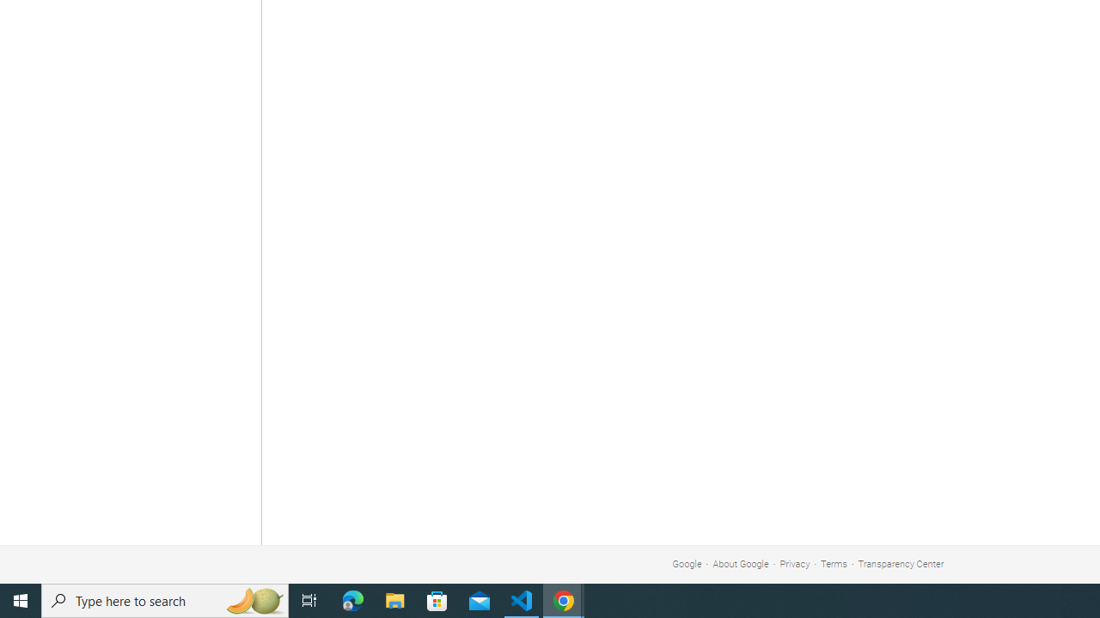 Image resolution: width=1100 pixels, height=618 pixels. Describe the element at coordinates (901, 563) in the screenshot. I see `Transparency Center` at that location.